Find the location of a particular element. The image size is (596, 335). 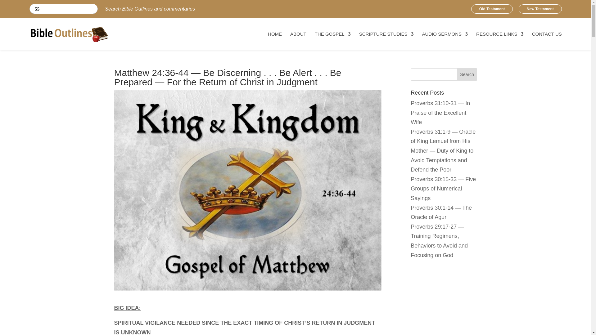

ABOUT is located at coordinates (298, 36).